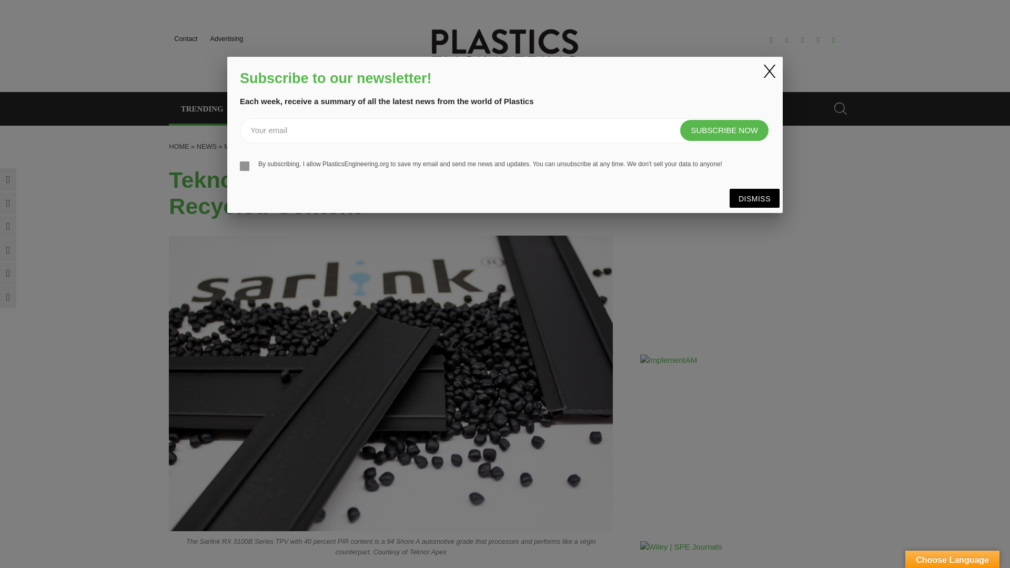 This screenshot has height=568, width=1010. Describe the element at coordinates (267, 108) in the screenshot. I see `INDUSTRY` at that location.